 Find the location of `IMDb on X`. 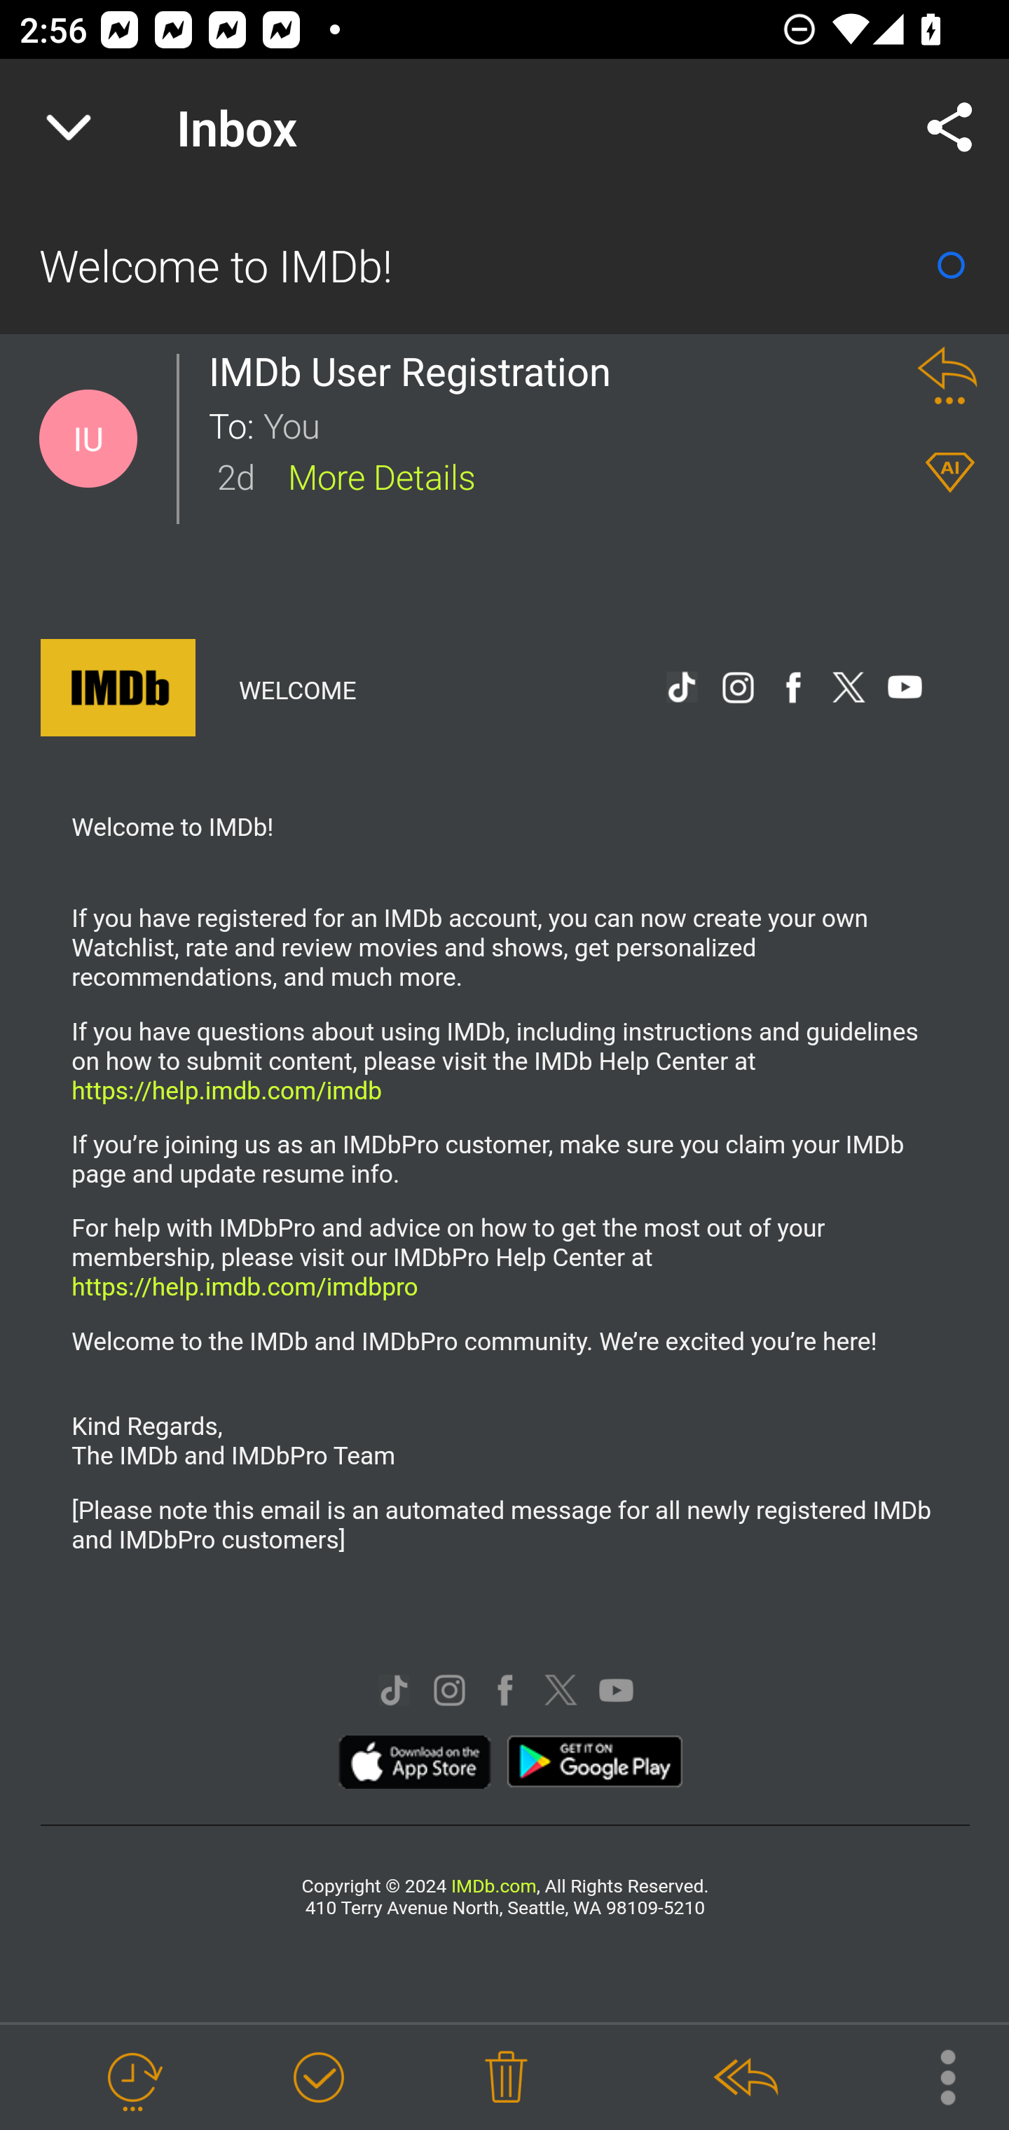

IMDb on X is located at coordinates (849, 689).